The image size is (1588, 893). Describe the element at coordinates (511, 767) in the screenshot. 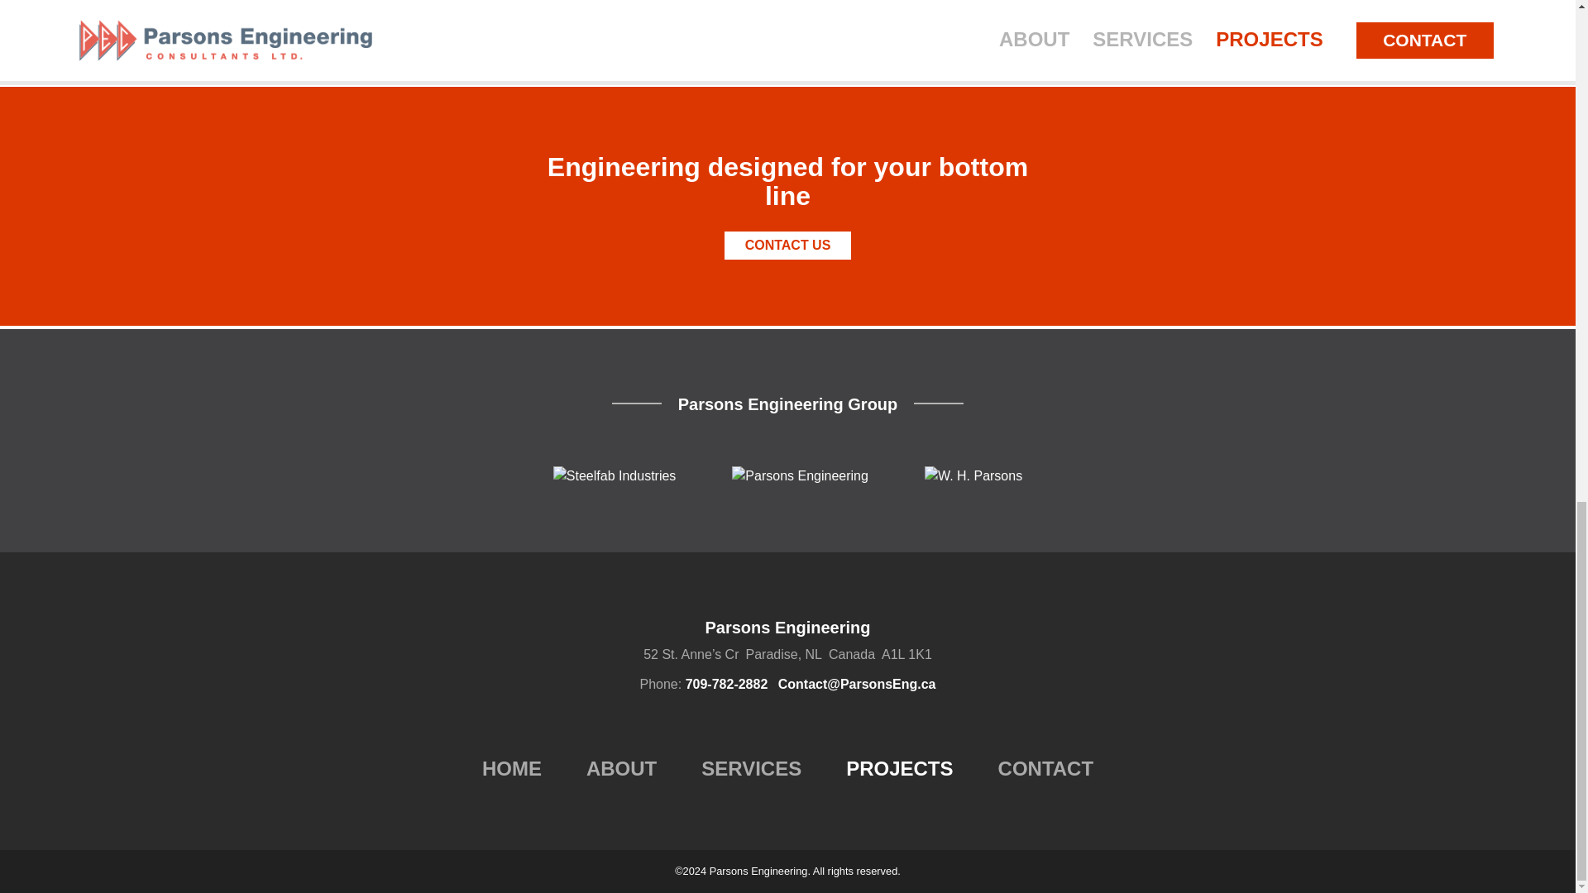

I see `HOME` at that location.